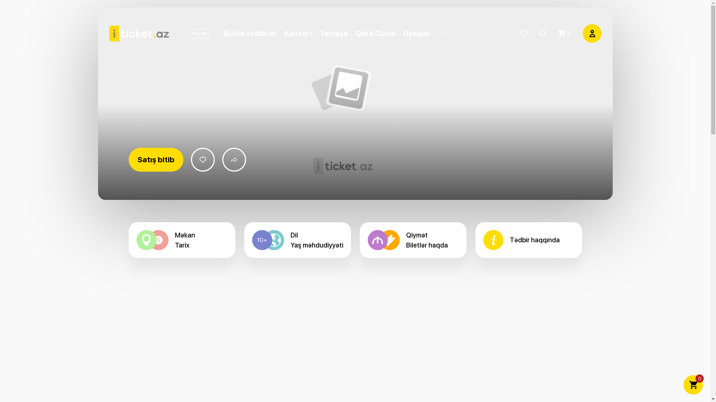  What do you see at coordinates (302, 33) in the screenshot?
I see `Konsert` at bounding box center [302, 33].